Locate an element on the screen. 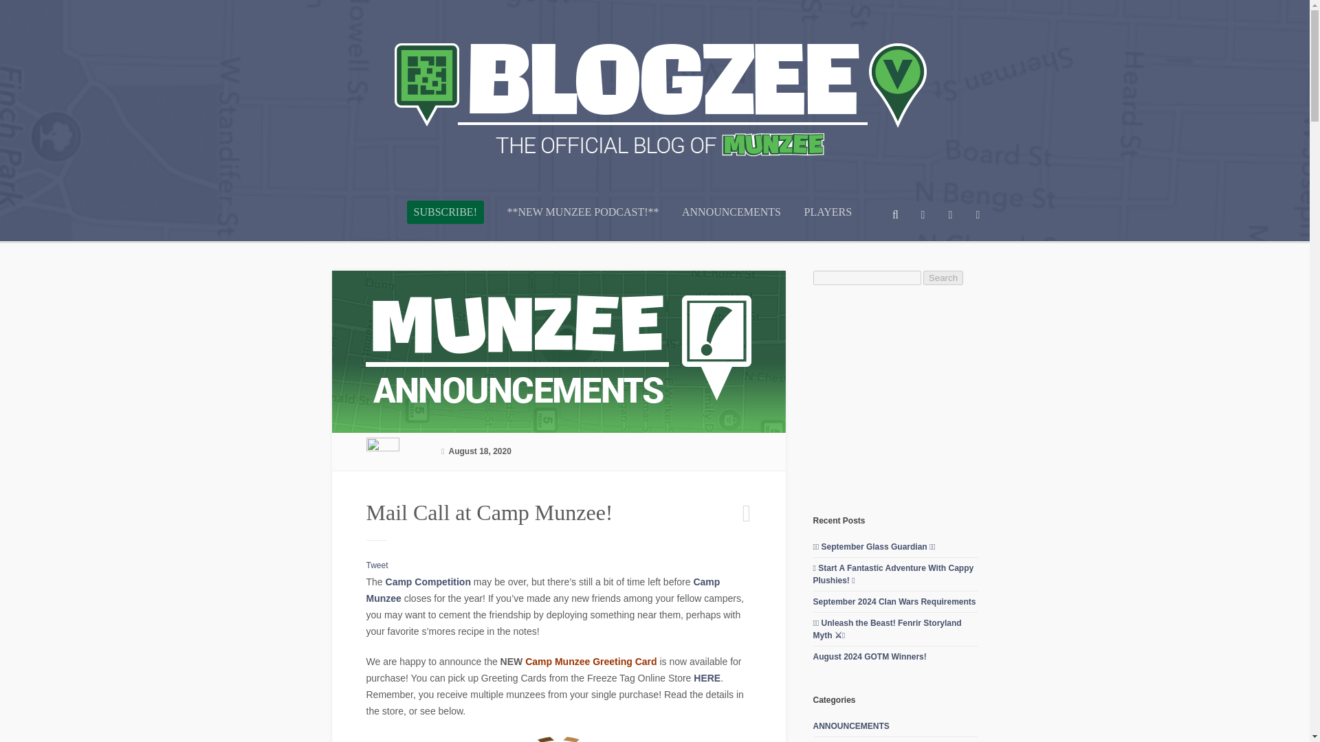  HERE is located at coordinates (707, 677).